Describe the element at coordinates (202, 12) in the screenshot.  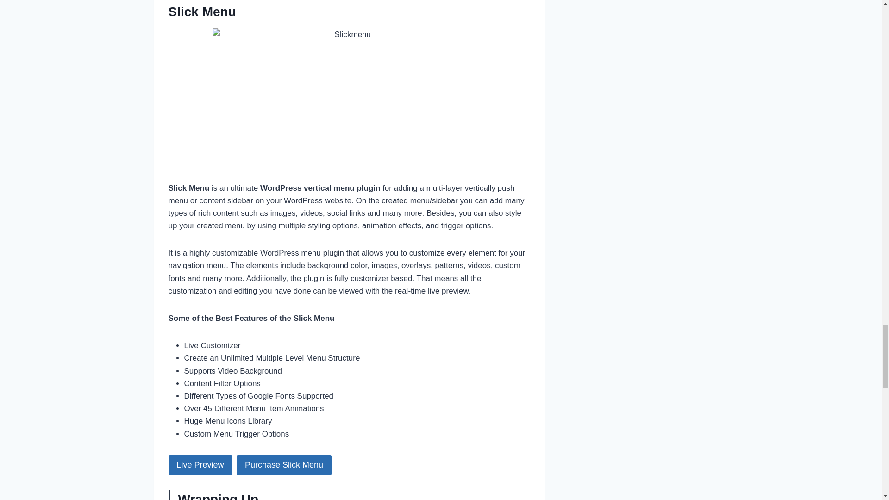
I see `Slick Menu` at that location.